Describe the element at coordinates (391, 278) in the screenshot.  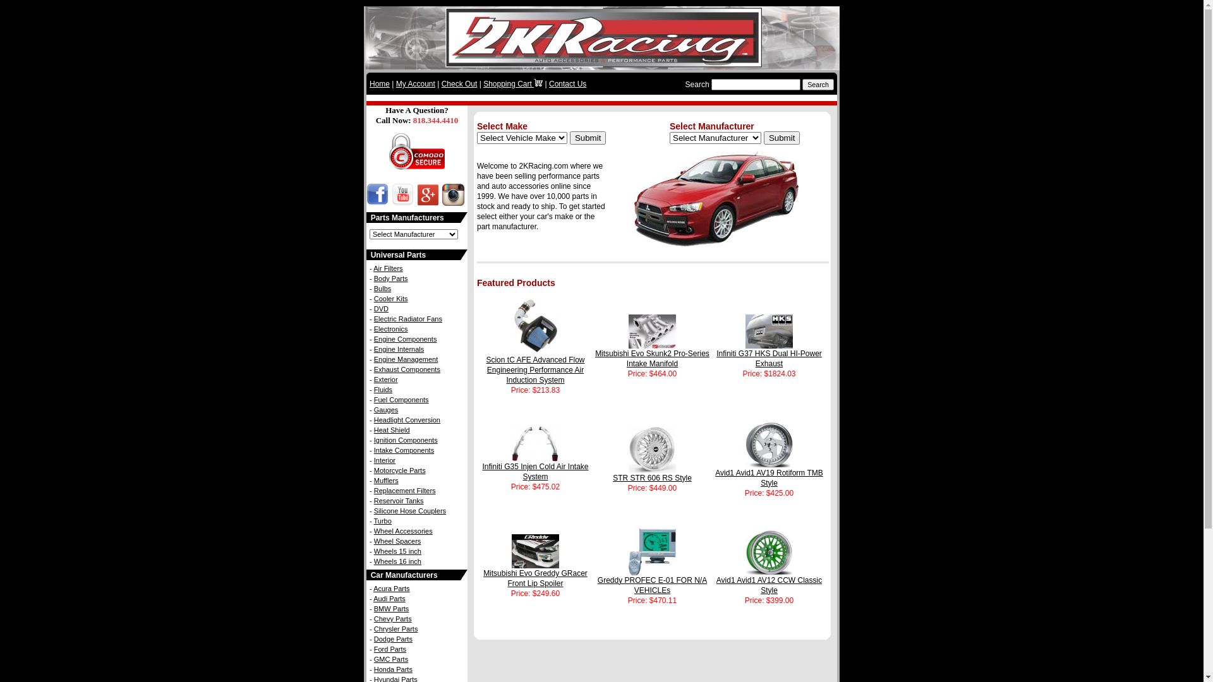
I see `Body Parts` at that location.